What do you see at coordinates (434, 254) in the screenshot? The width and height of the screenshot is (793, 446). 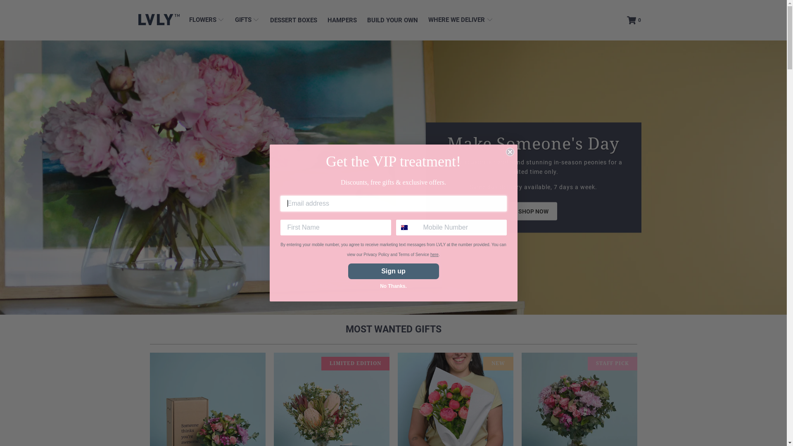 I see `here` at bounding box center [434, 254].